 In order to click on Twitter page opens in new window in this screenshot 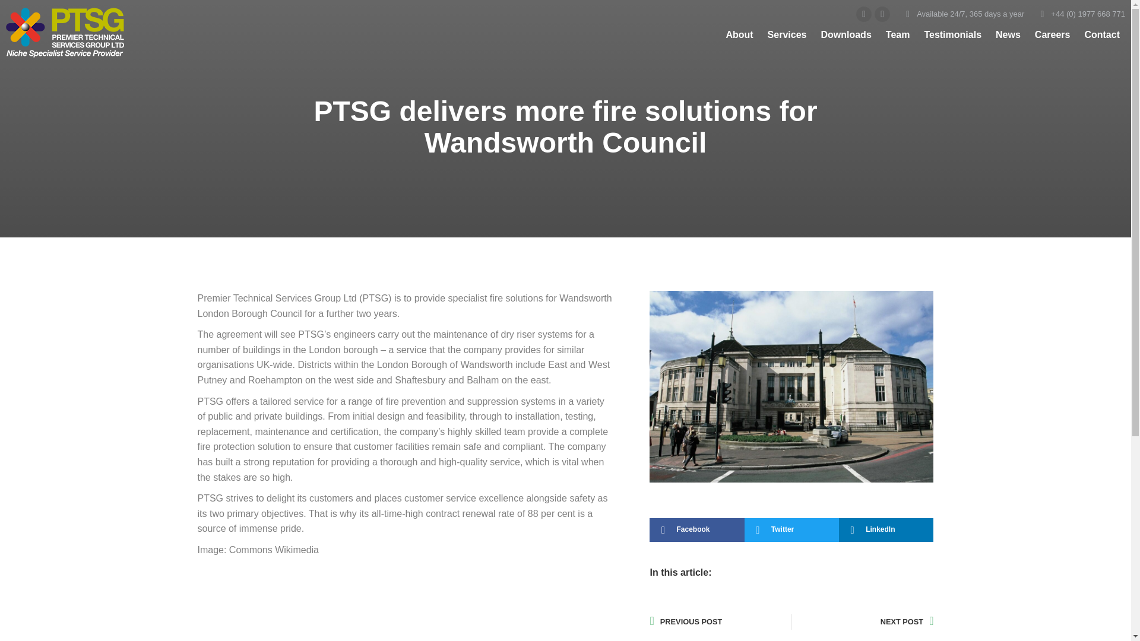, I will do `click(863, 13)`.